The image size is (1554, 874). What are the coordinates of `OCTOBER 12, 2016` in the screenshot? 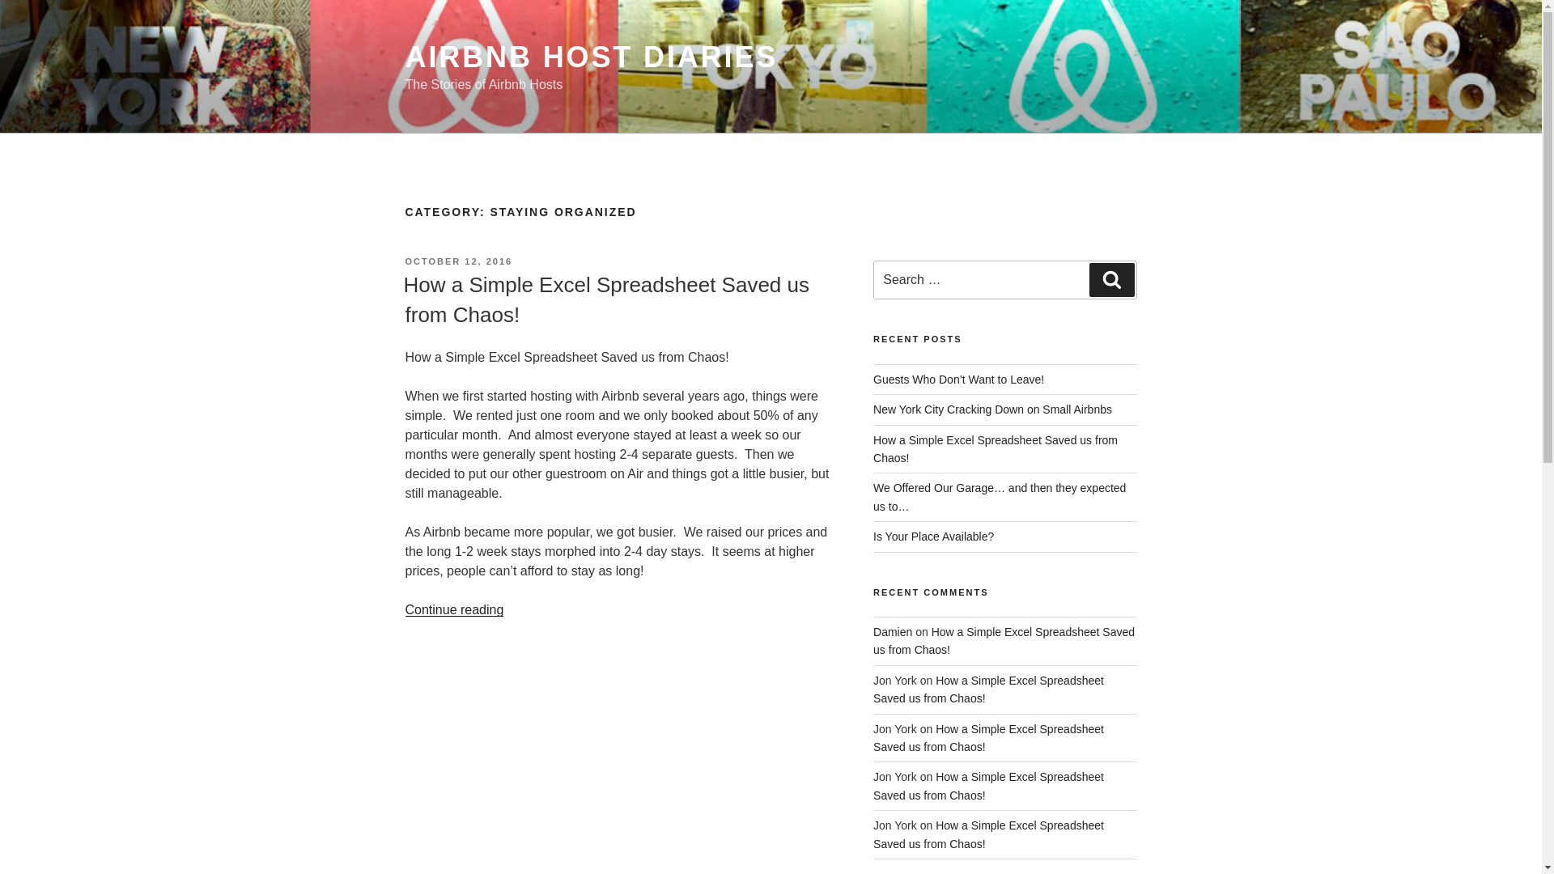 It's located at (458, 261).